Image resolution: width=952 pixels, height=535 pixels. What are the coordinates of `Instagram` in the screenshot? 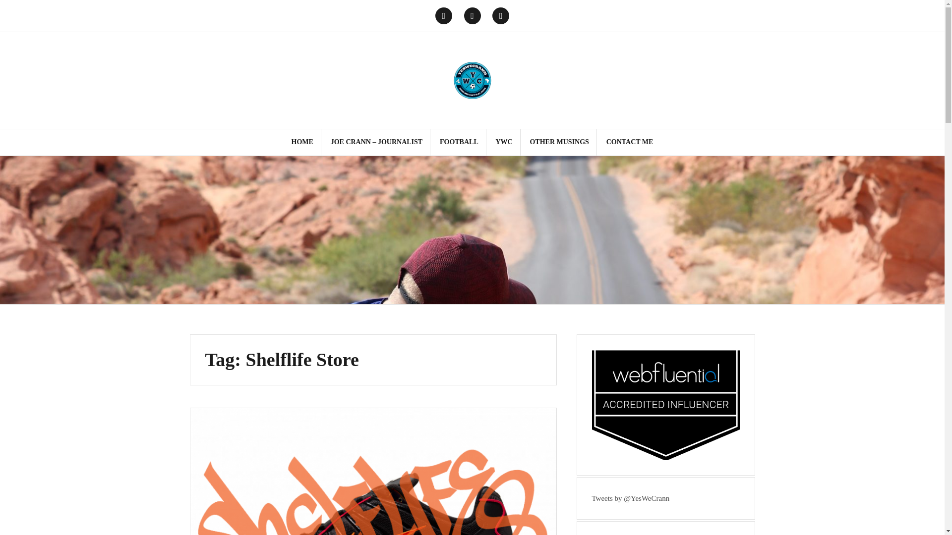 It's located at (472, 16).